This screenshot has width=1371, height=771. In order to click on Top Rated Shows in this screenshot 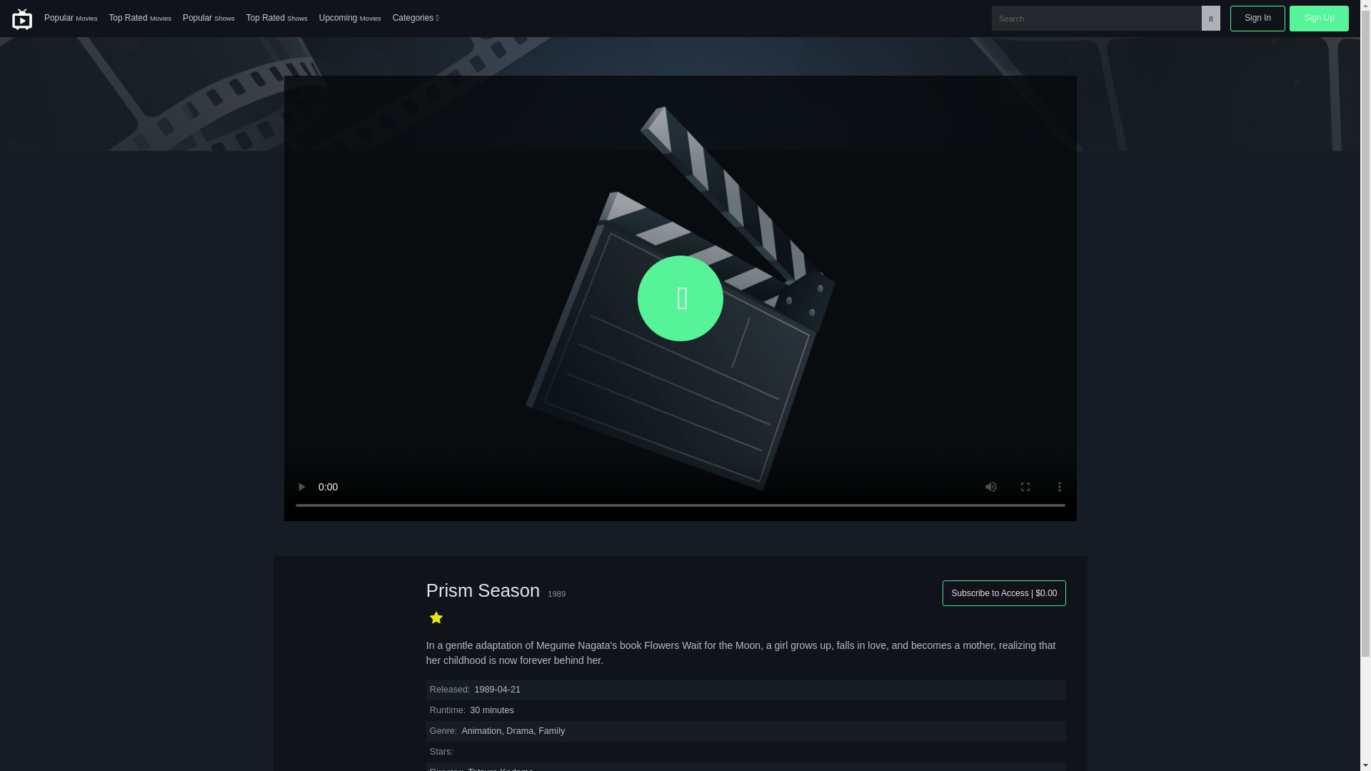, I will do `click(277, 19)`.